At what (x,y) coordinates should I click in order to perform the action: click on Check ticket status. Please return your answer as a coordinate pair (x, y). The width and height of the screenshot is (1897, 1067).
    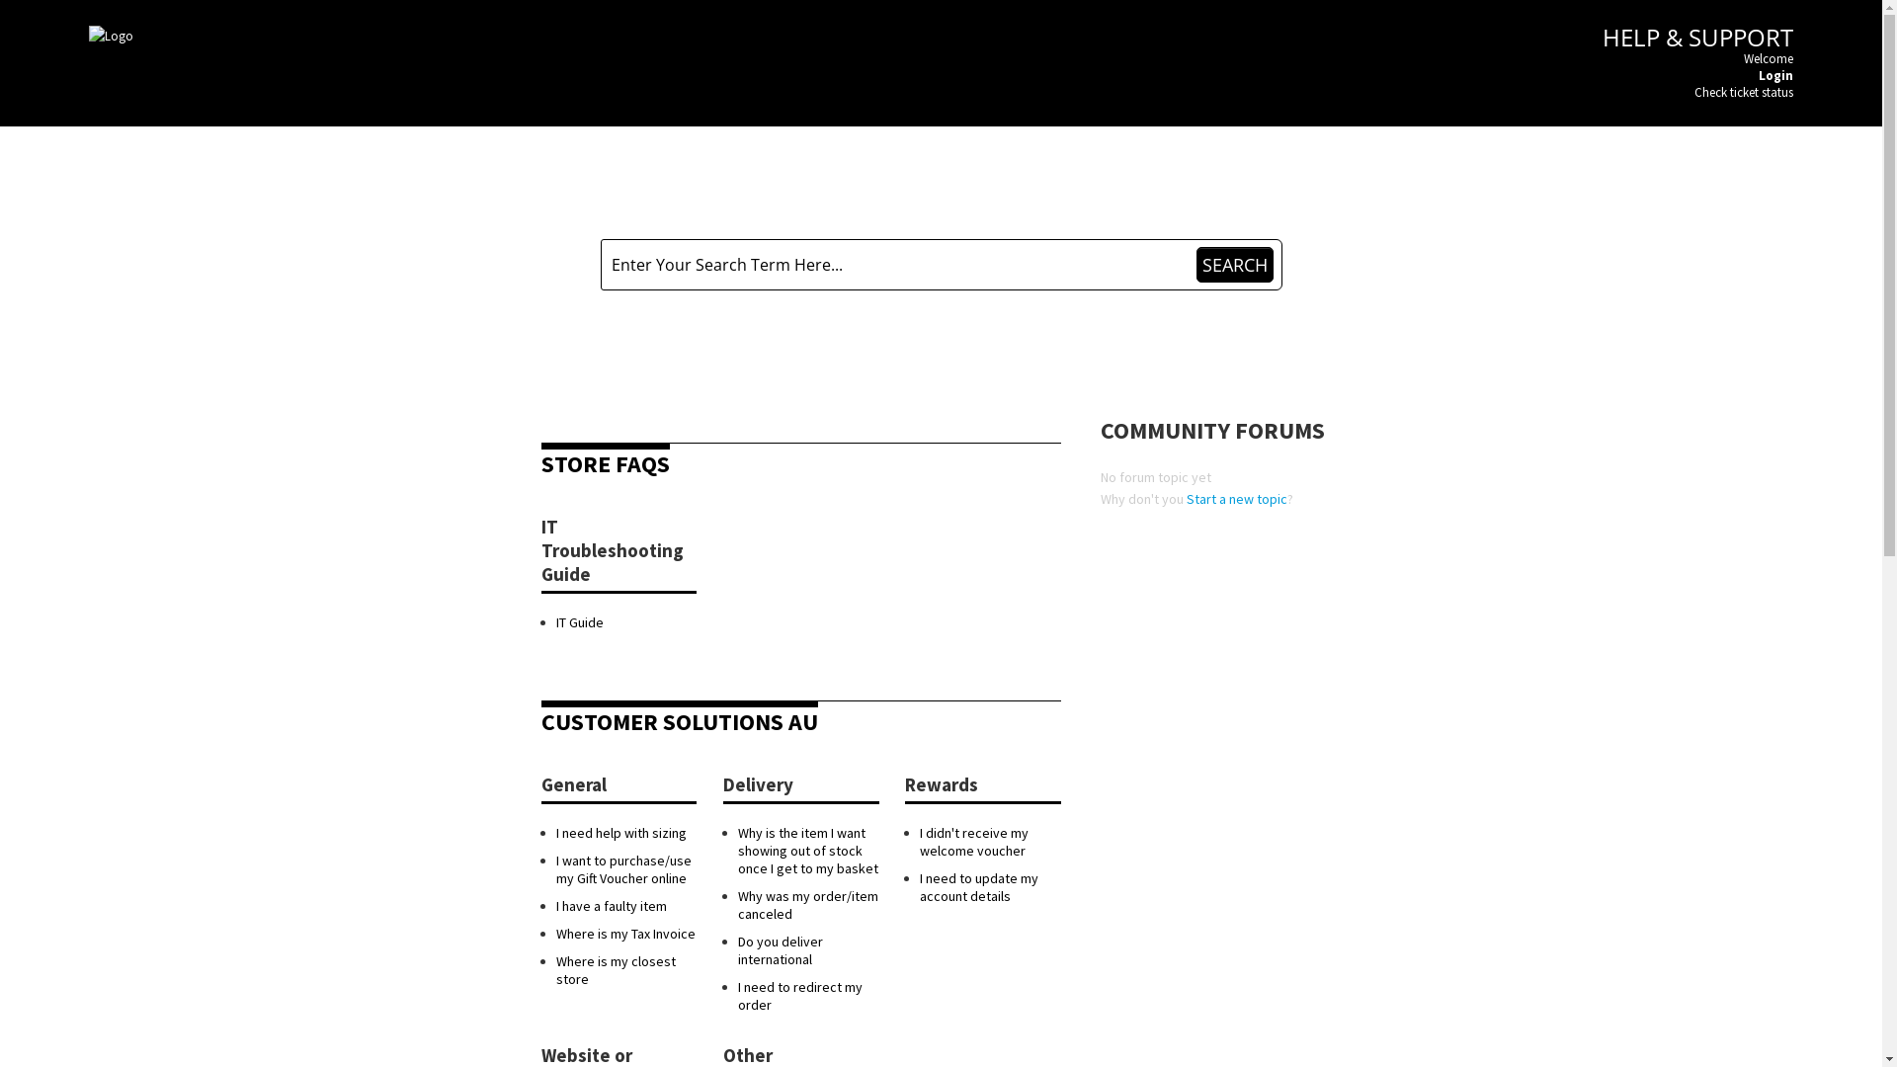
    Looking at the image, I should click on (1744, 93).